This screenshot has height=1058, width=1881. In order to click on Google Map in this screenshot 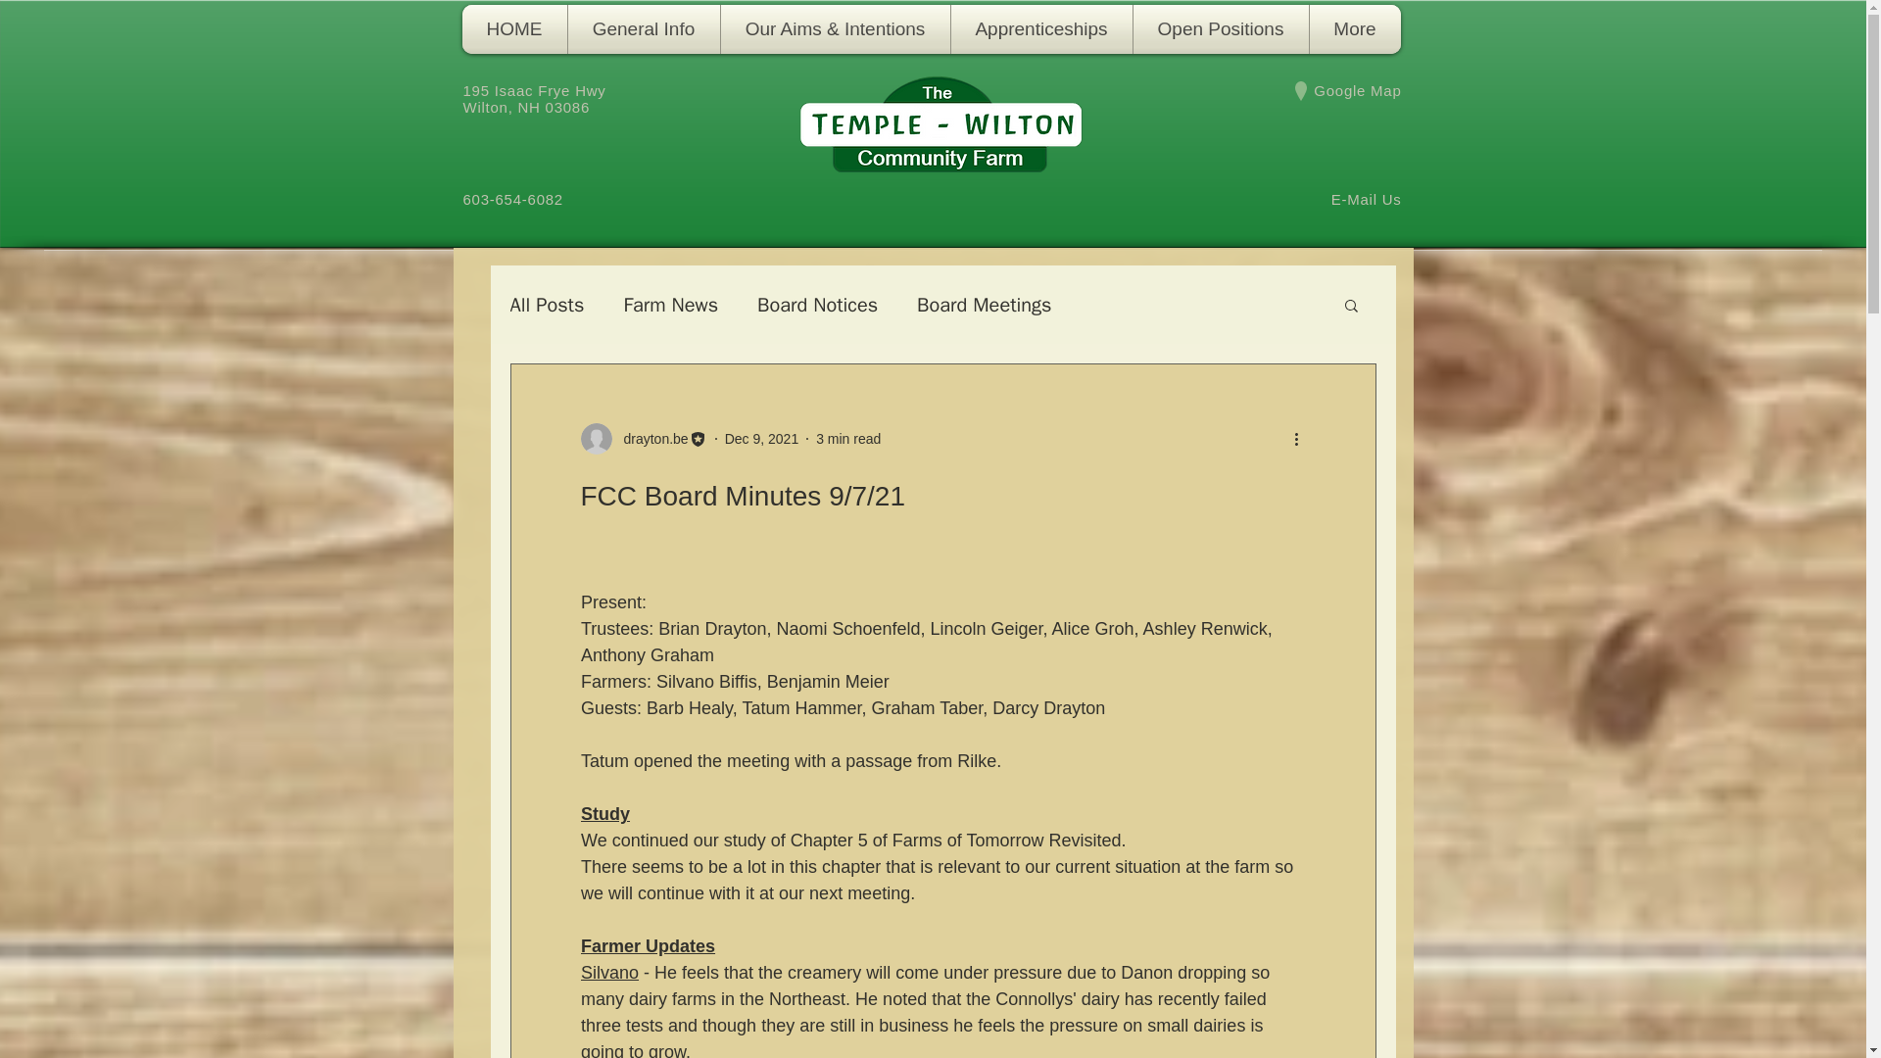, I will do `click(1357, 90)`.